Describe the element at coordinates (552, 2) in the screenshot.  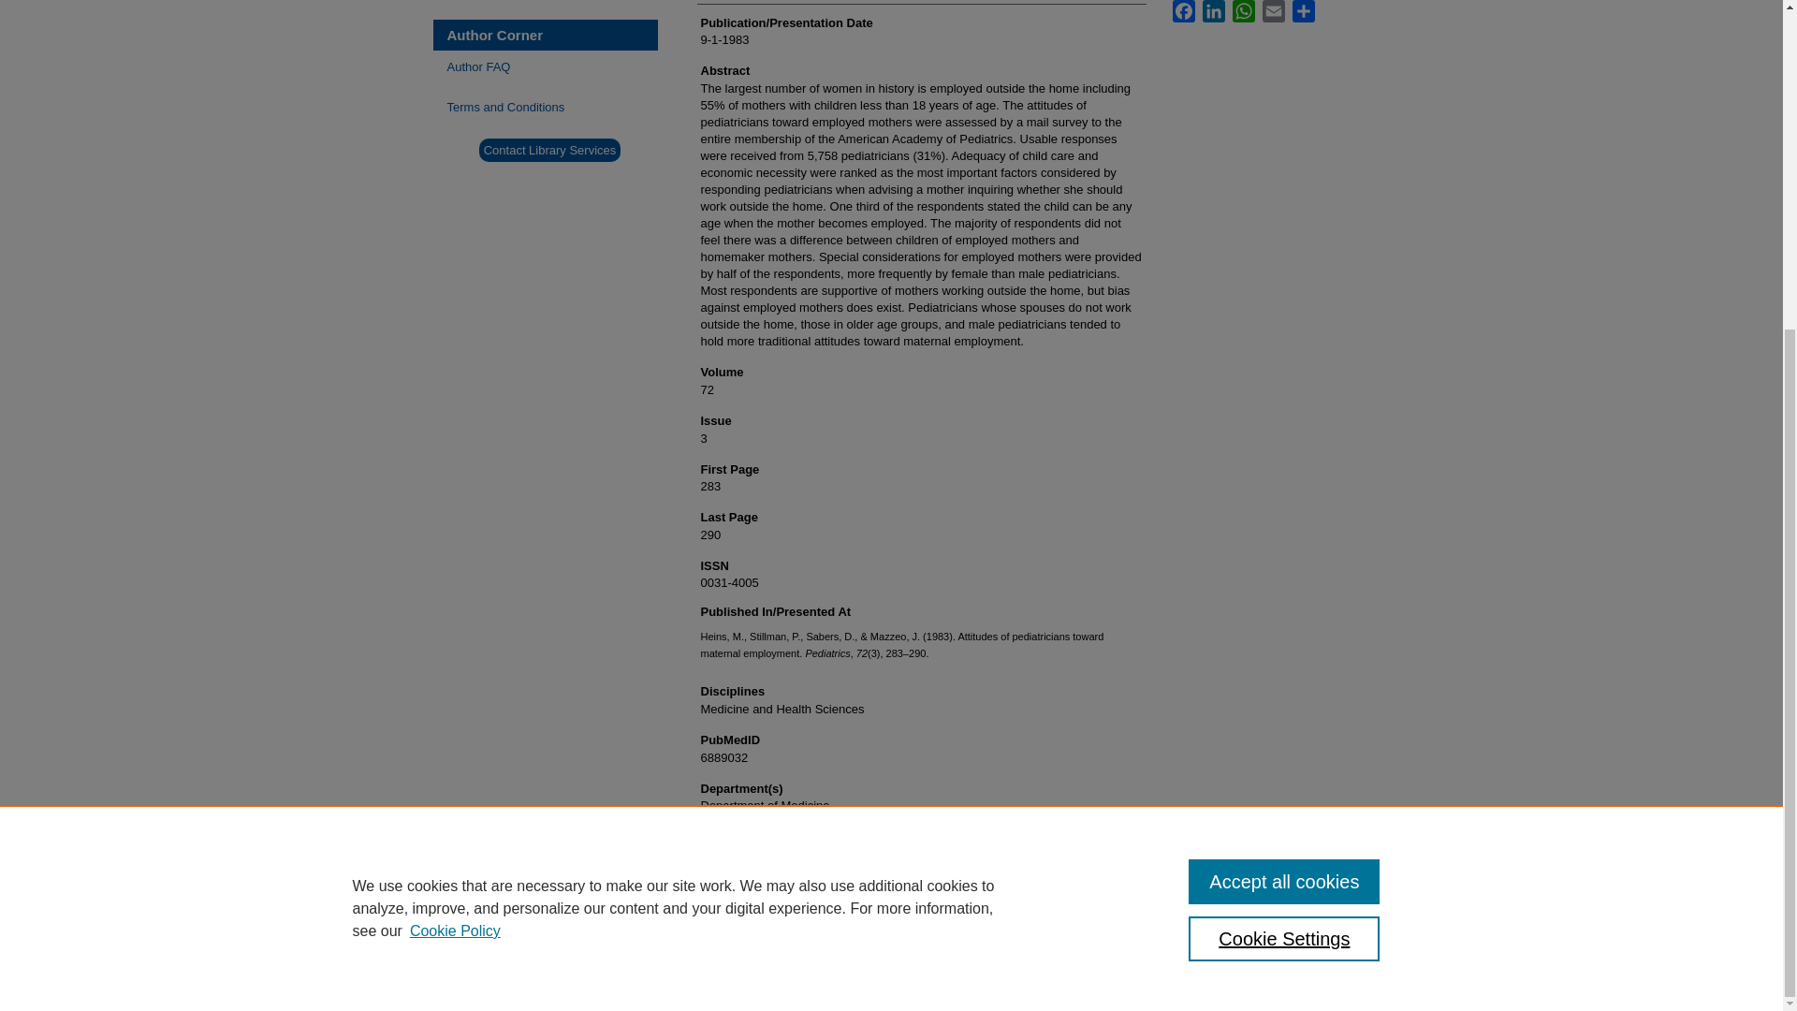
I see `Authors` at that location.